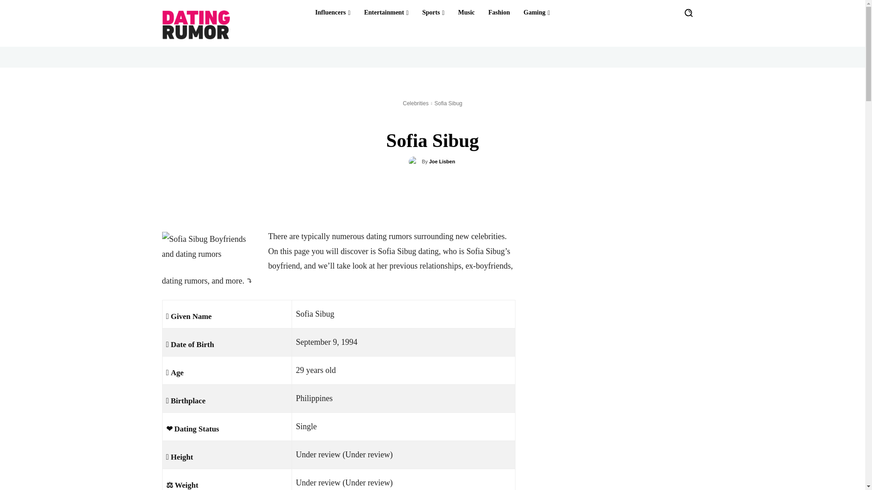 Image resolution: width=872 pixels, height=490 pixels. What do you see at coordinates (386, 13) in the screenshot?
I see `Entertainment` at bounding box center [386, 13].